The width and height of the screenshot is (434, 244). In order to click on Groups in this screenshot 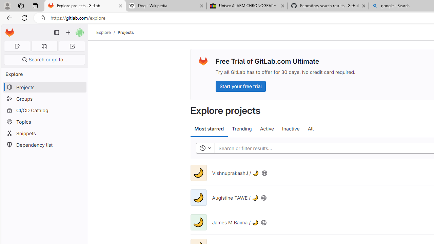, I will do `click(44, 99)`.